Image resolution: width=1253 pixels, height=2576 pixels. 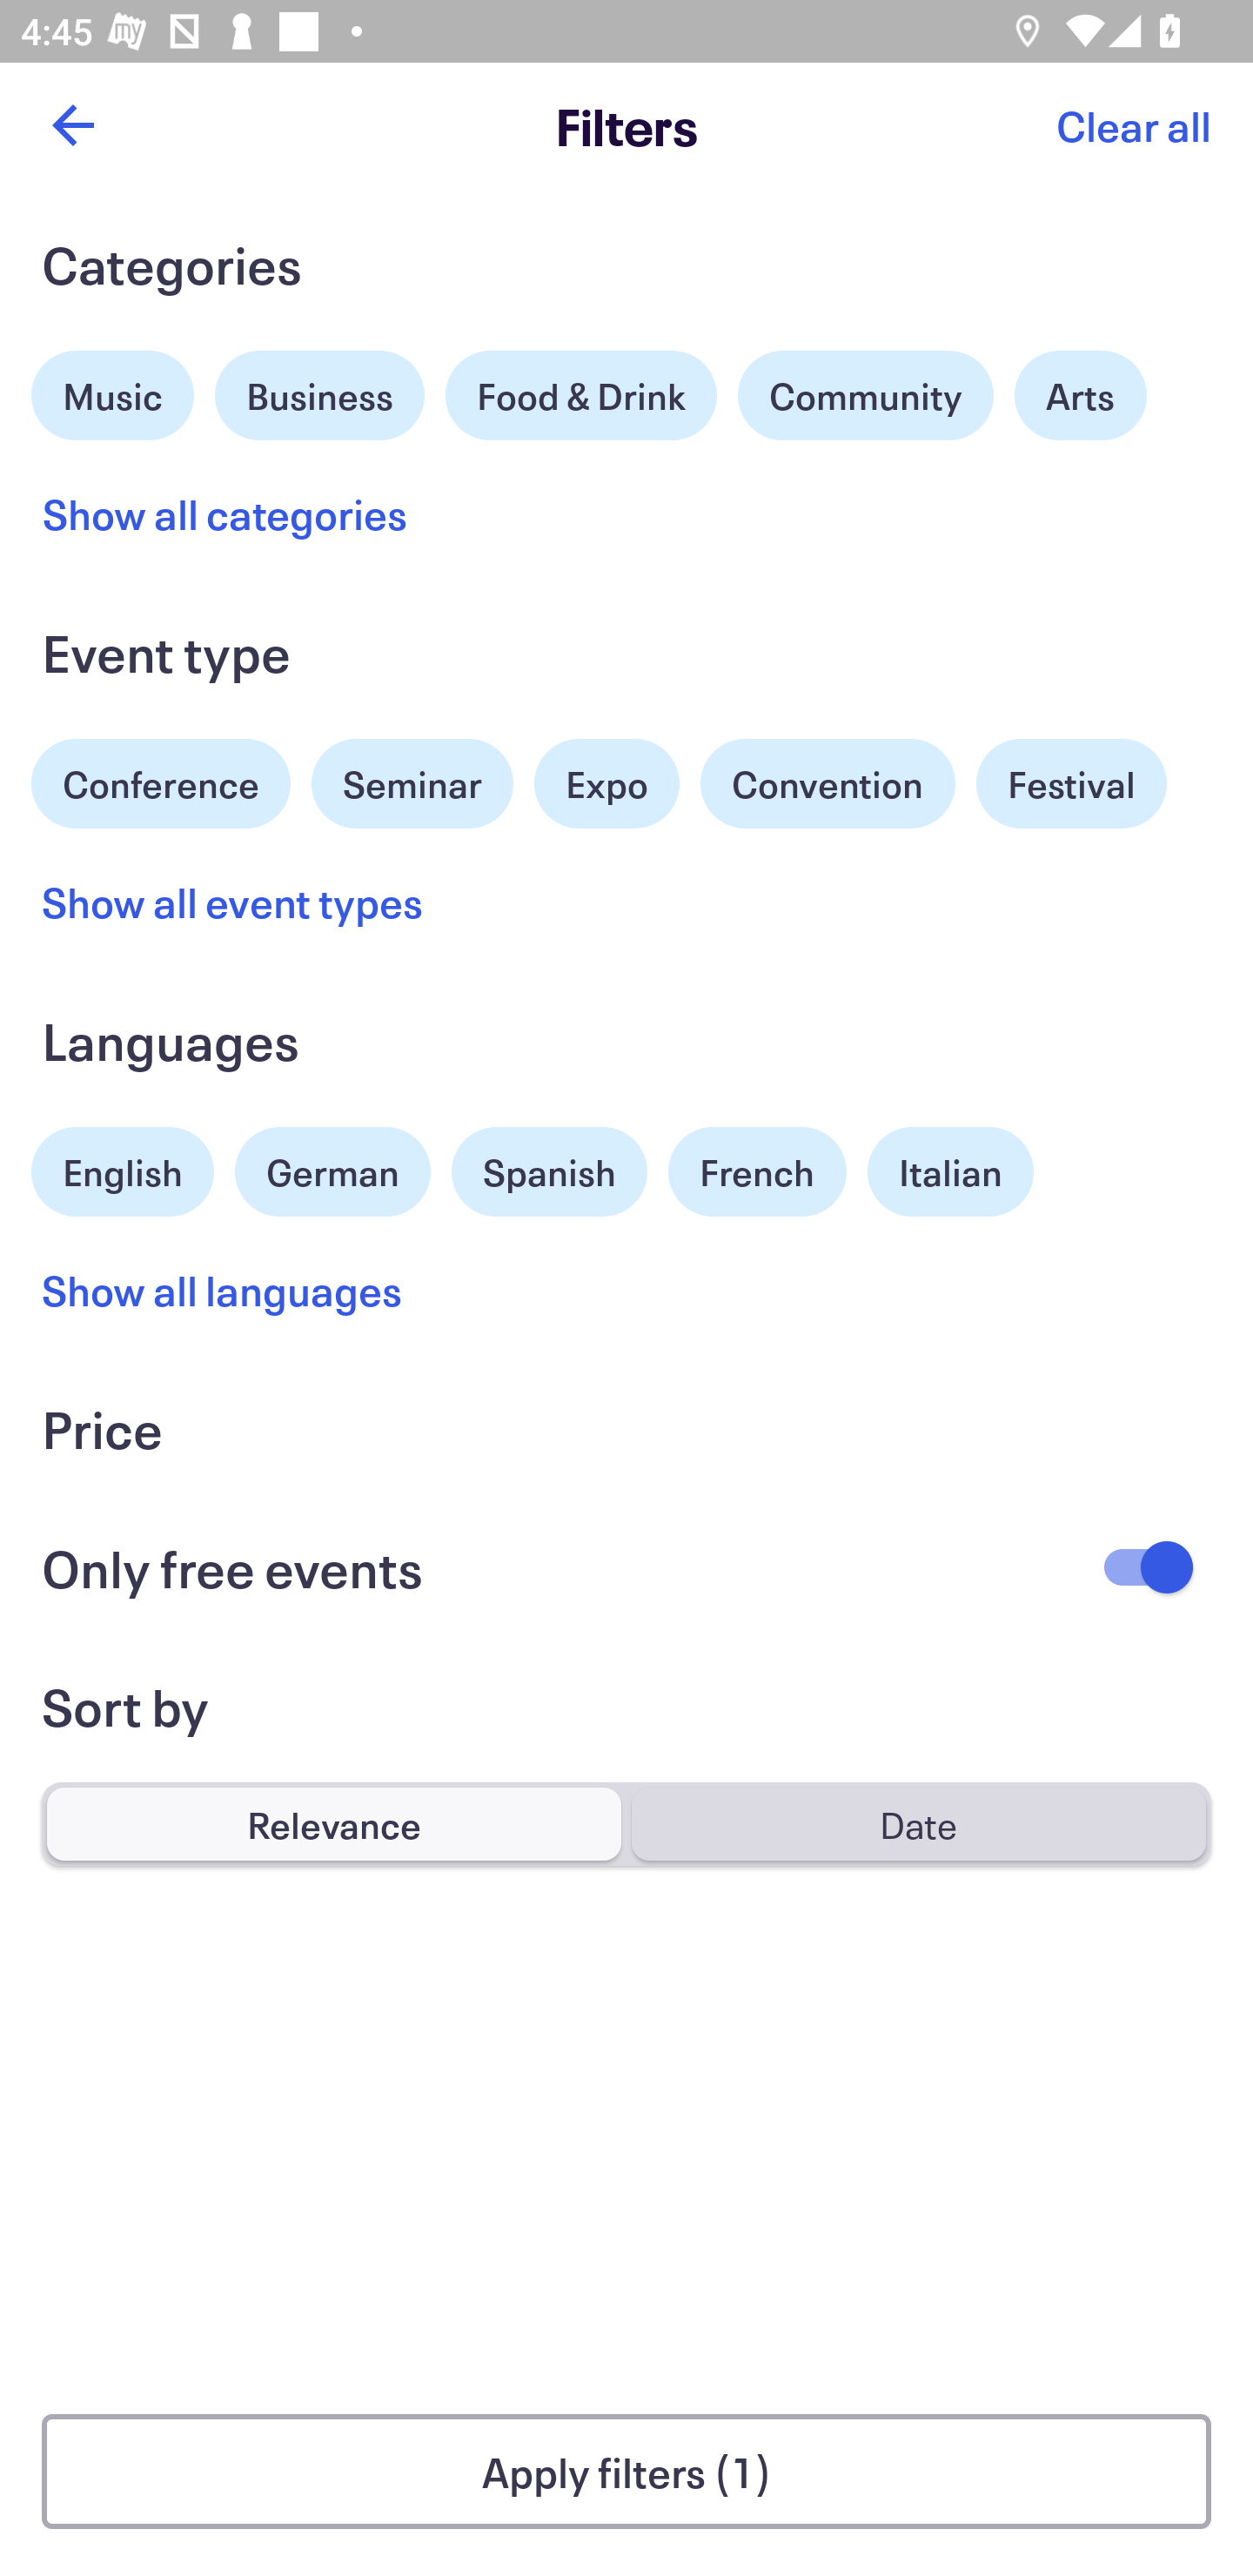 What do you see at coordinates (412, 783) in the screenshot?
I see `Seminar` at bounding box center [412, 783].